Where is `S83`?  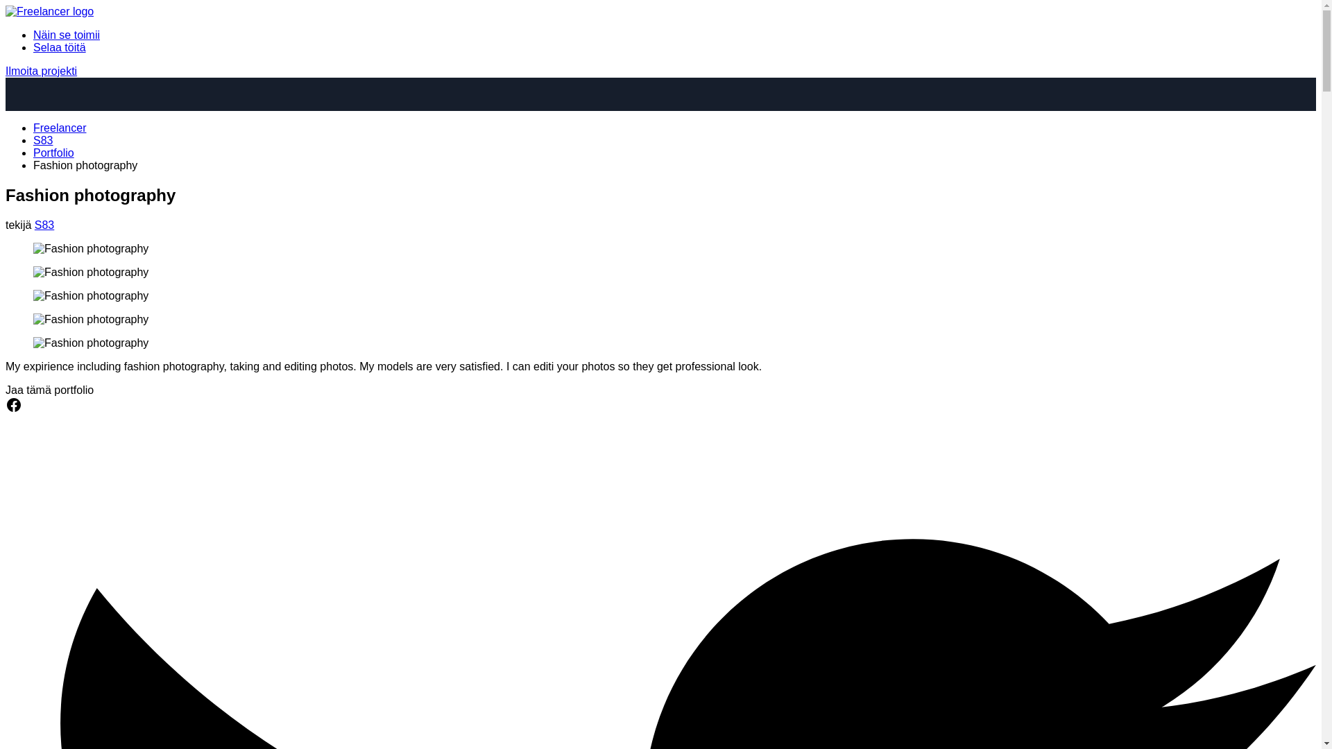 S83 is located at coordinates (43, 140).